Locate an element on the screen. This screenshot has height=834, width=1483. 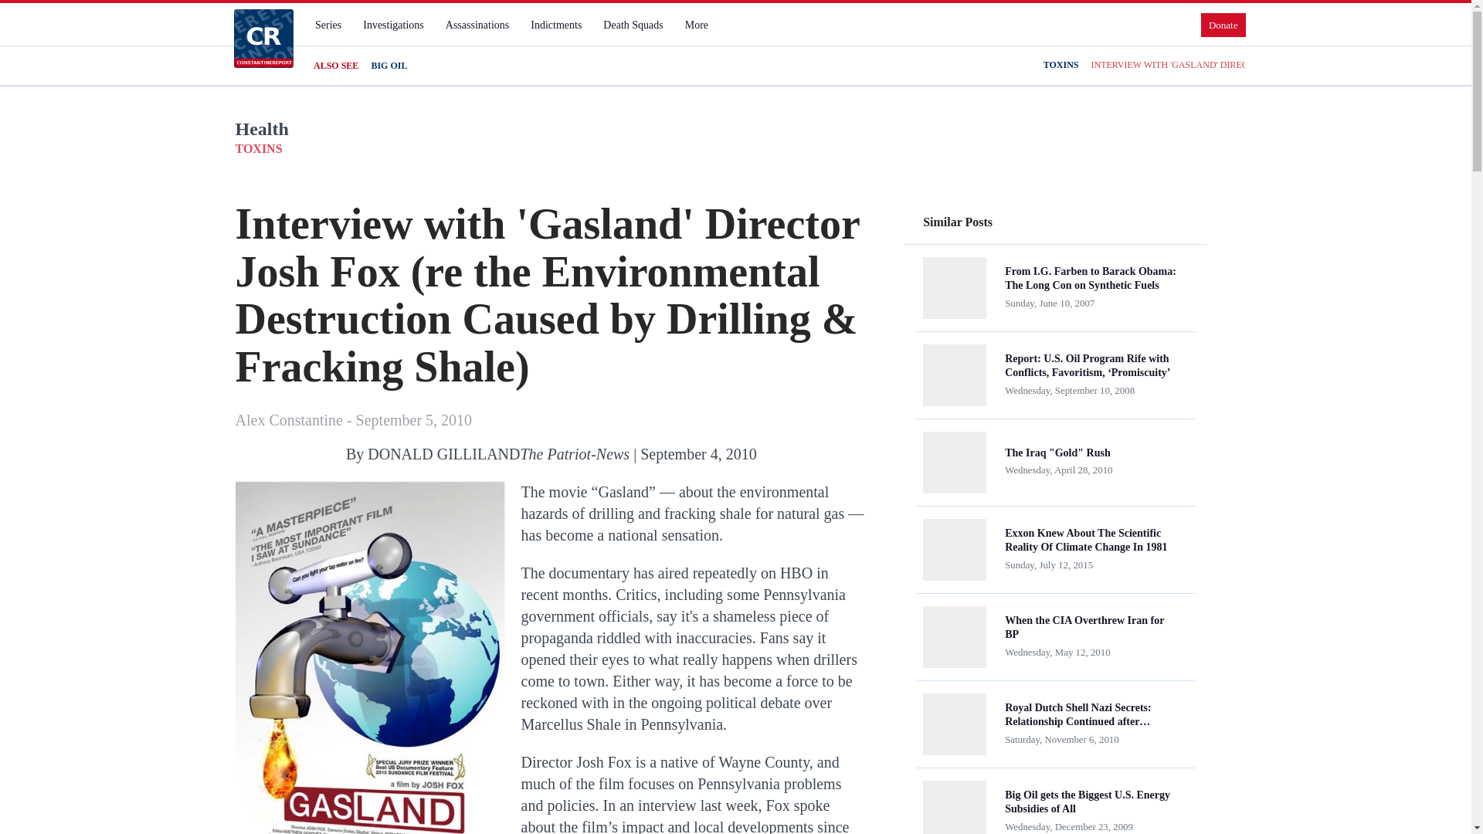
TOXINS is located at coordinates (1061, 65).